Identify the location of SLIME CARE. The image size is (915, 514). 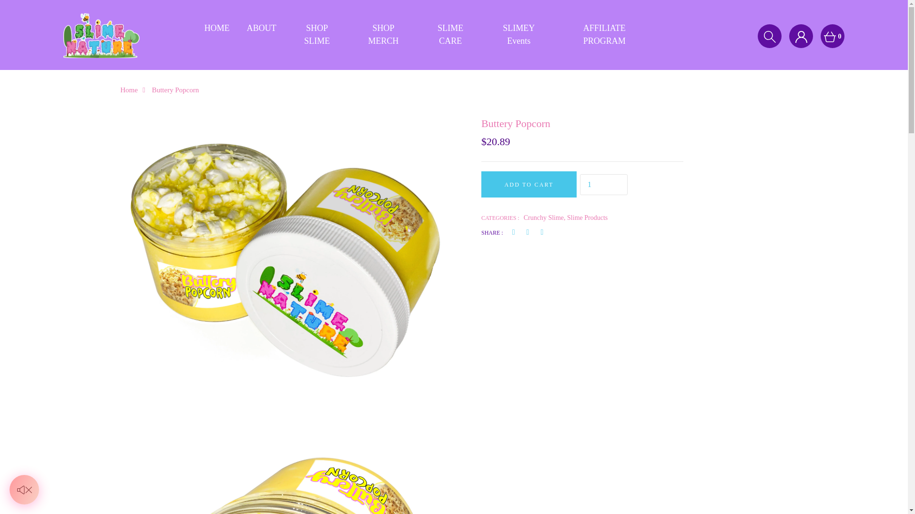
(450, 34).